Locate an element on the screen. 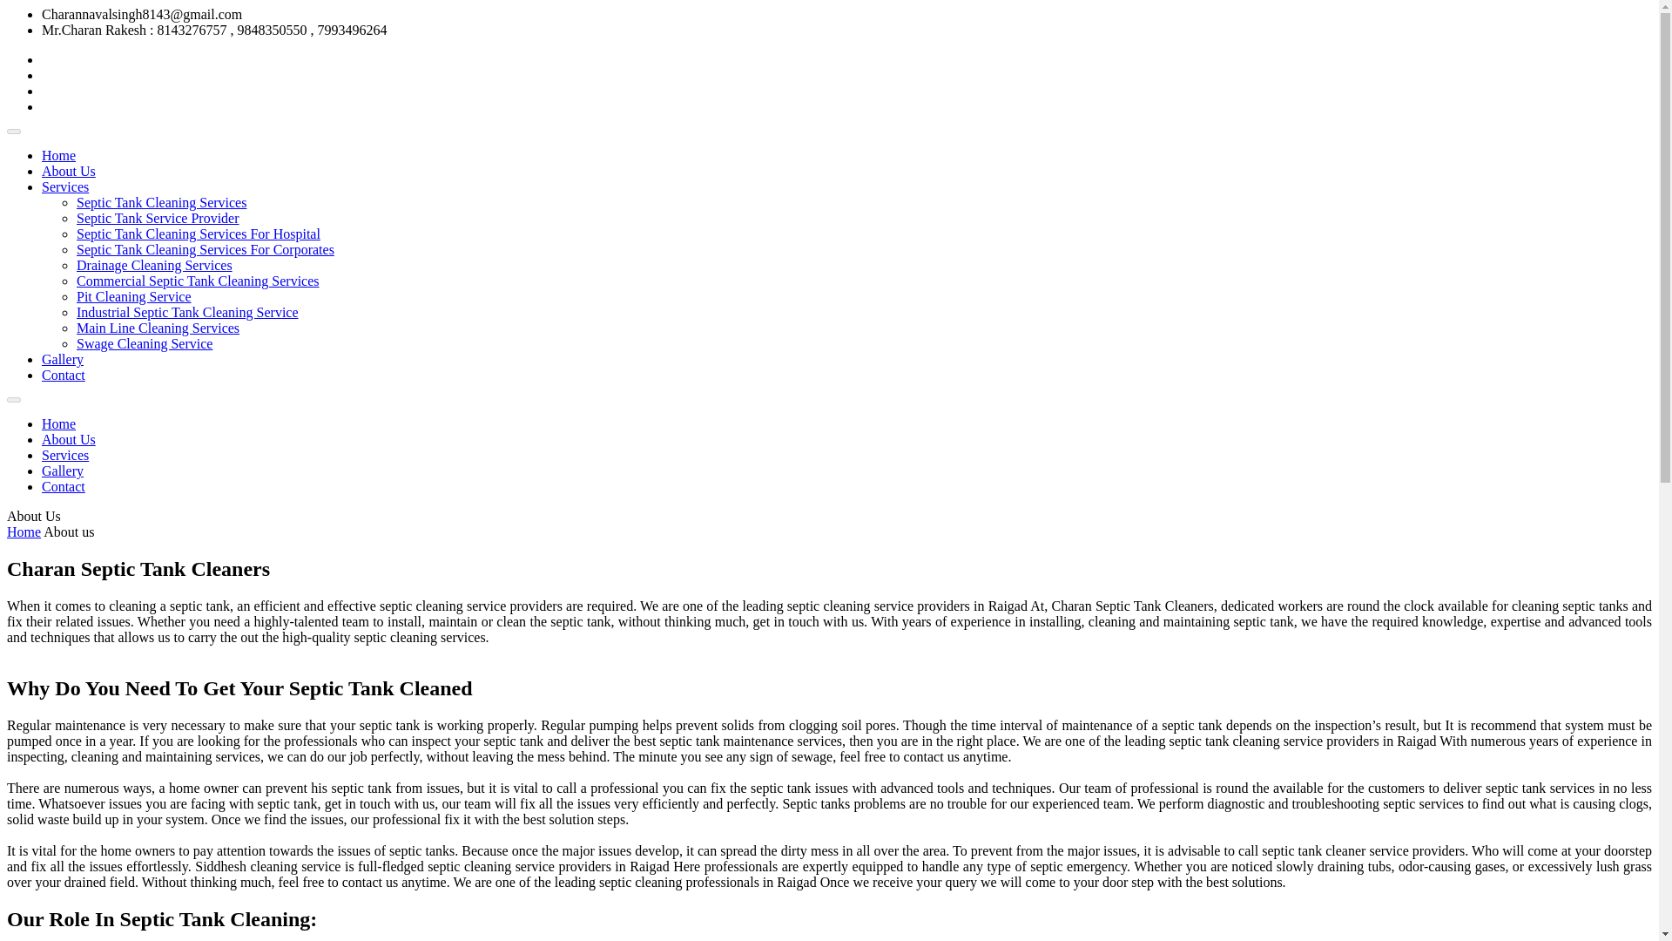 The height and width of the screenshot is (941, 1672). Drainage Cleaning Services is located at coordinates (154, 265).